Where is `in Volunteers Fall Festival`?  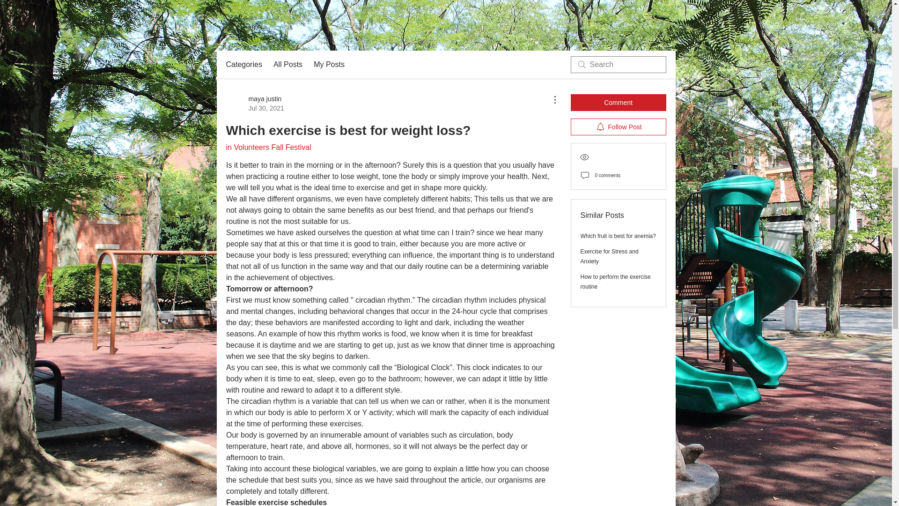 in Volunteers Fall Festival is located at coordinates (268, 147).